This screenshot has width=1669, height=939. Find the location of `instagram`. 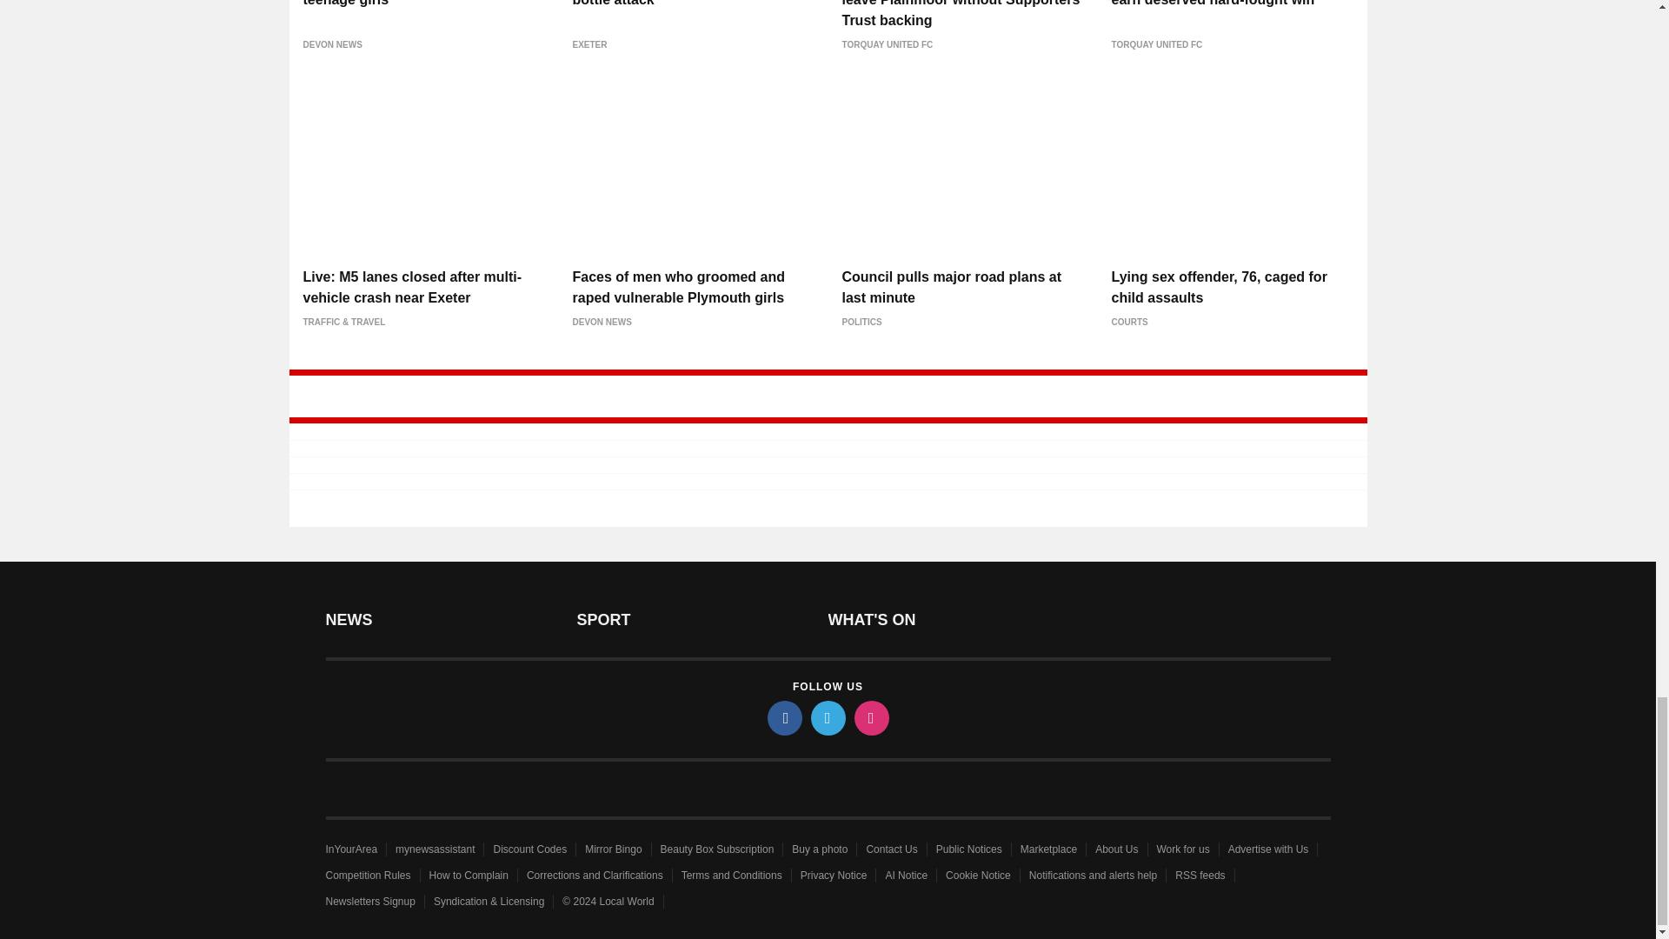

instagram is located at coordinates (870, 717).